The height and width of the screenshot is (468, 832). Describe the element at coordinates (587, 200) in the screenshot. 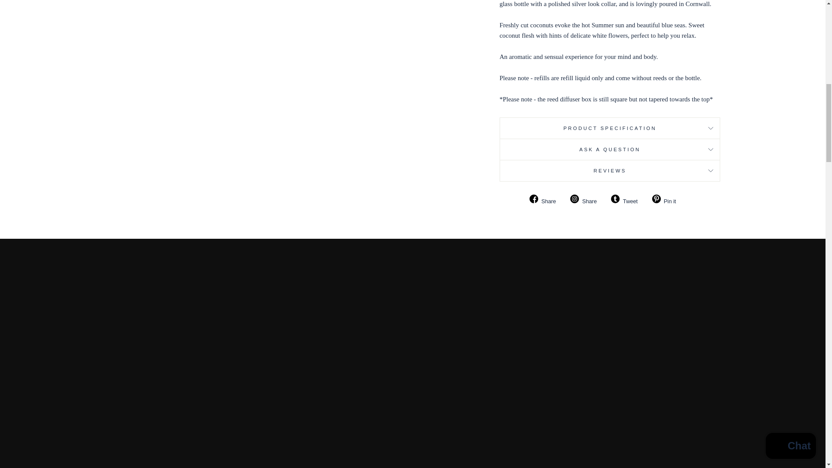

I see `Share on Facebook` at that location.